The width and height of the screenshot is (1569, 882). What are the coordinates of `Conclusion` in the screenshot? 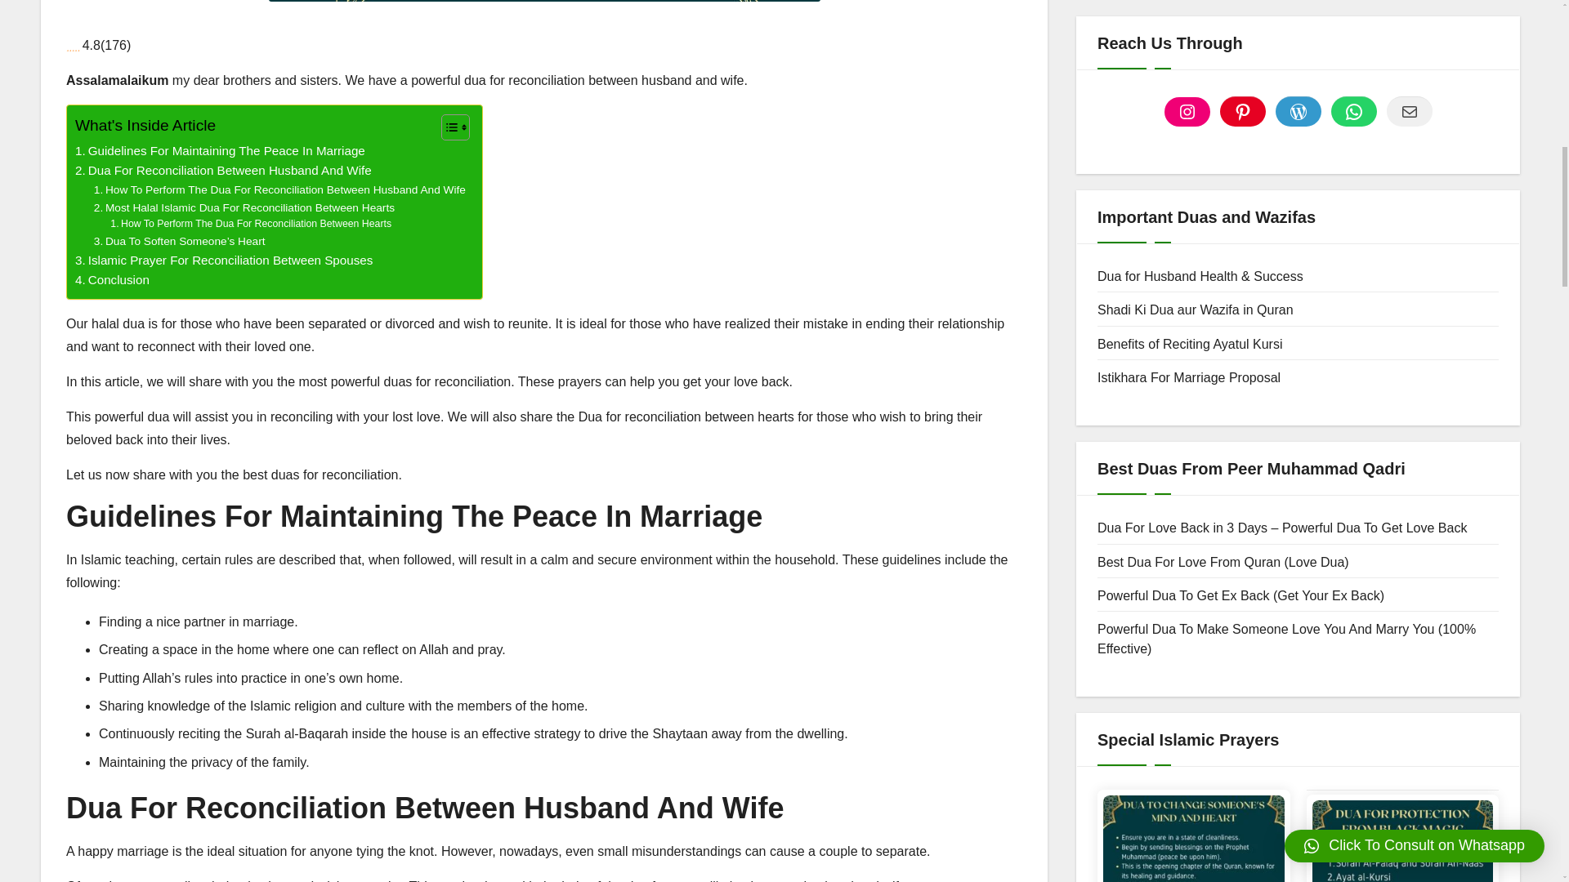 It's located at (112, 279).